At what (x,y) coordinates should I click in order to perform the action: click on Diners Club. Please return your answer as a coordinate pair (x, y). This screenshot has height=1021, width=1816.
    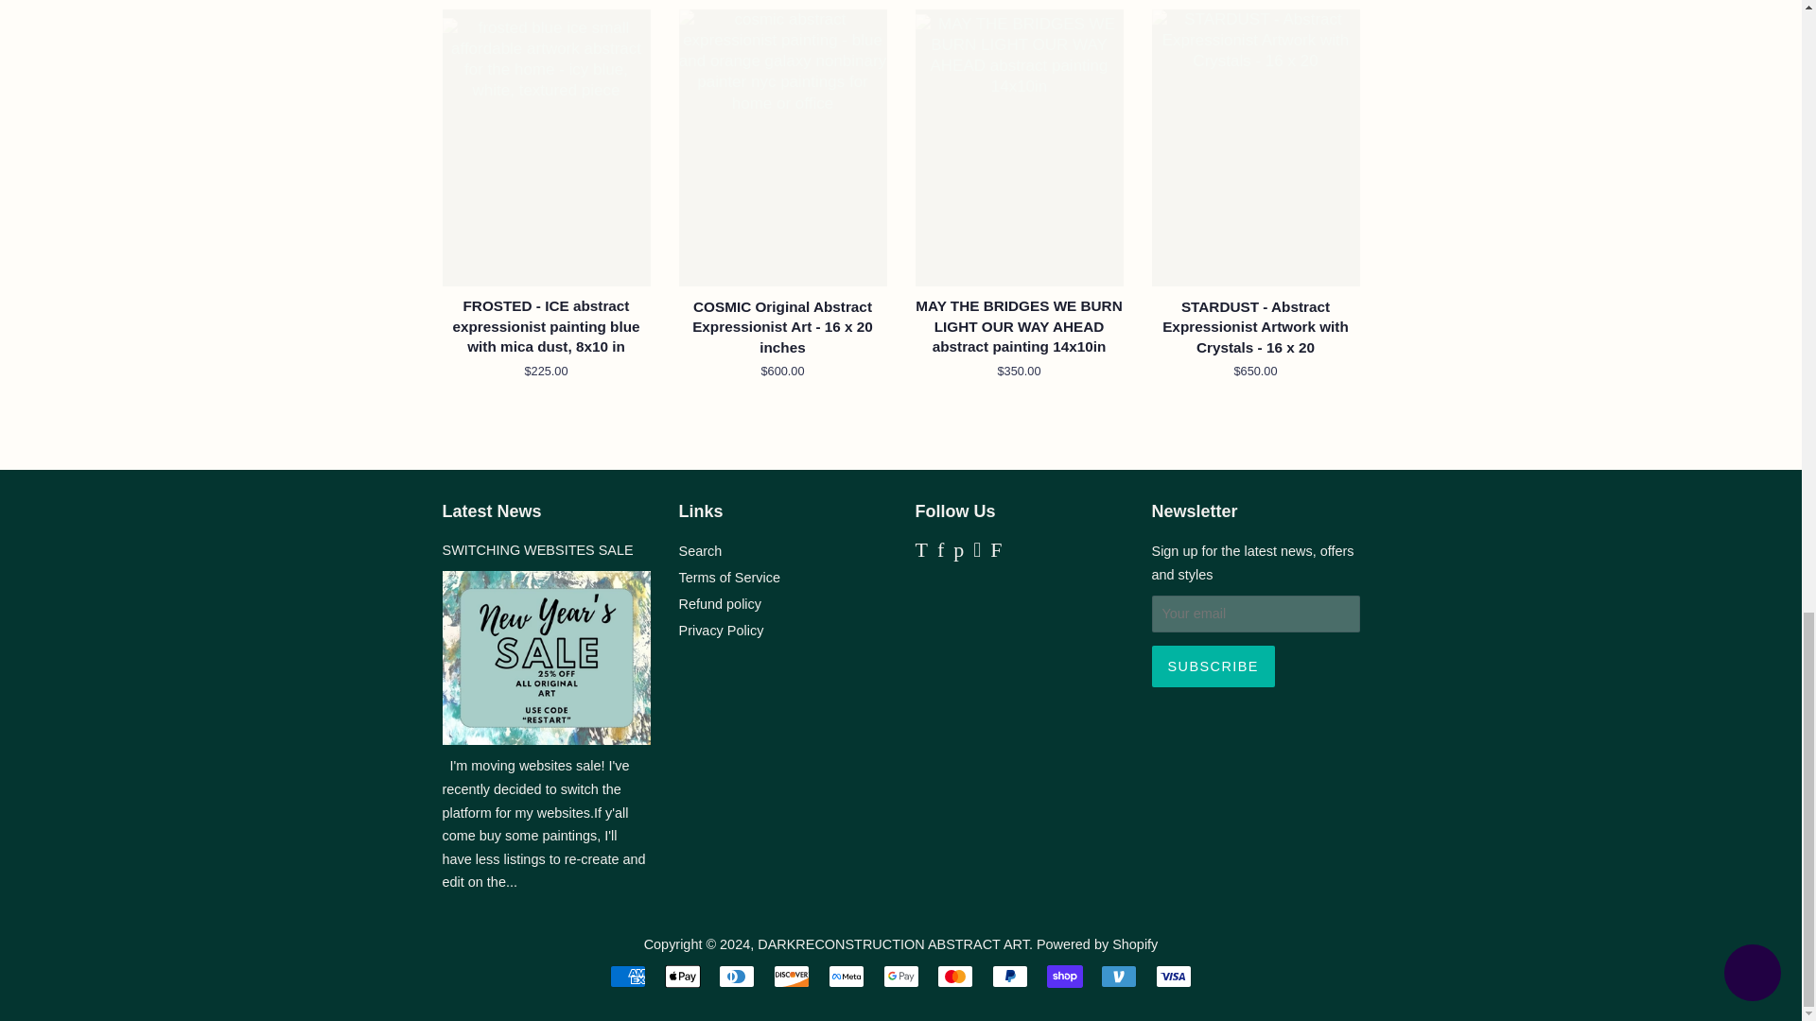
    Looking at the image, I should click on (737, 976).